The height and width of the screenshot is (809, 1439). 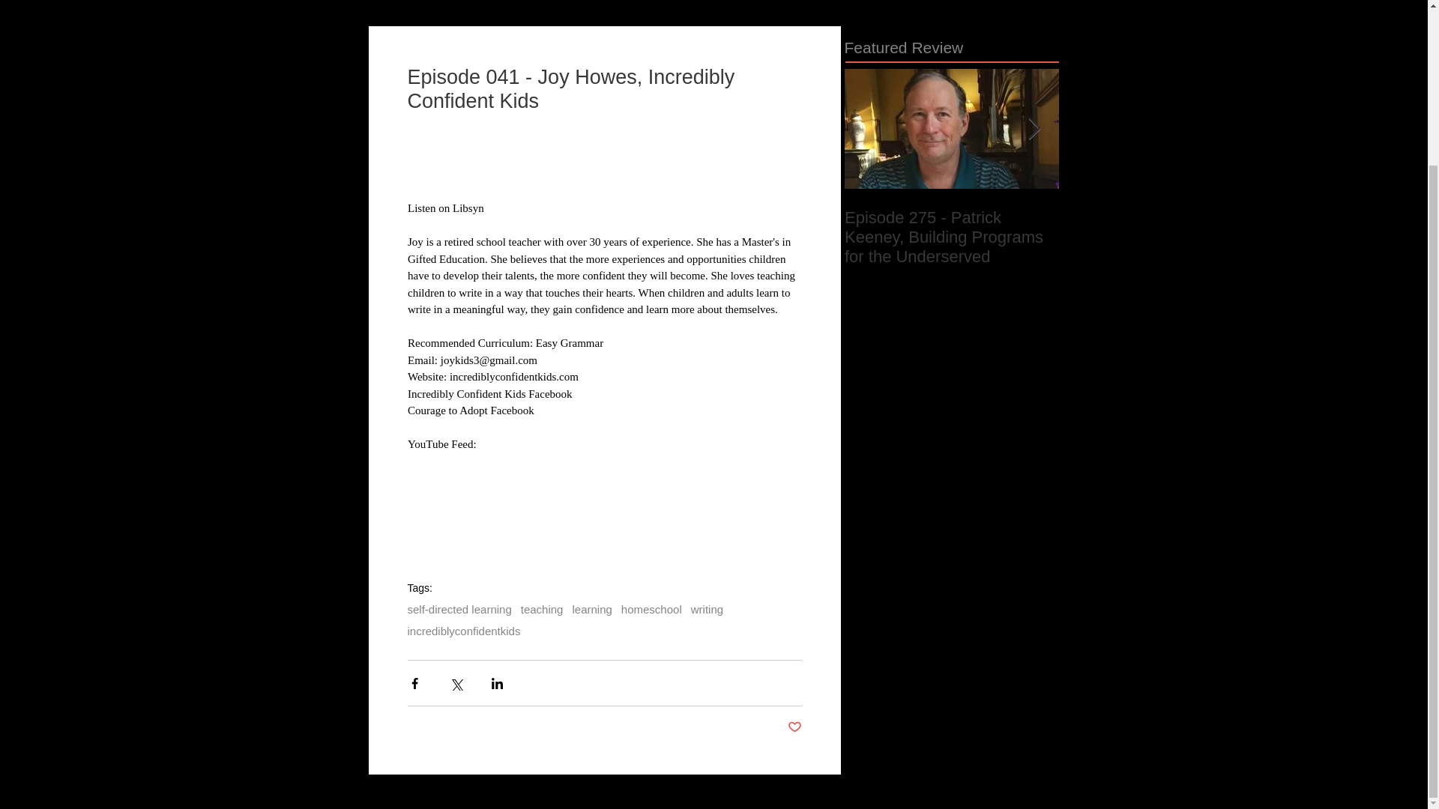 What do you see at coordinates (464, 631) in the screenshot?
I see `incrediblyconfidentkids` at bounding box center [464, 631].